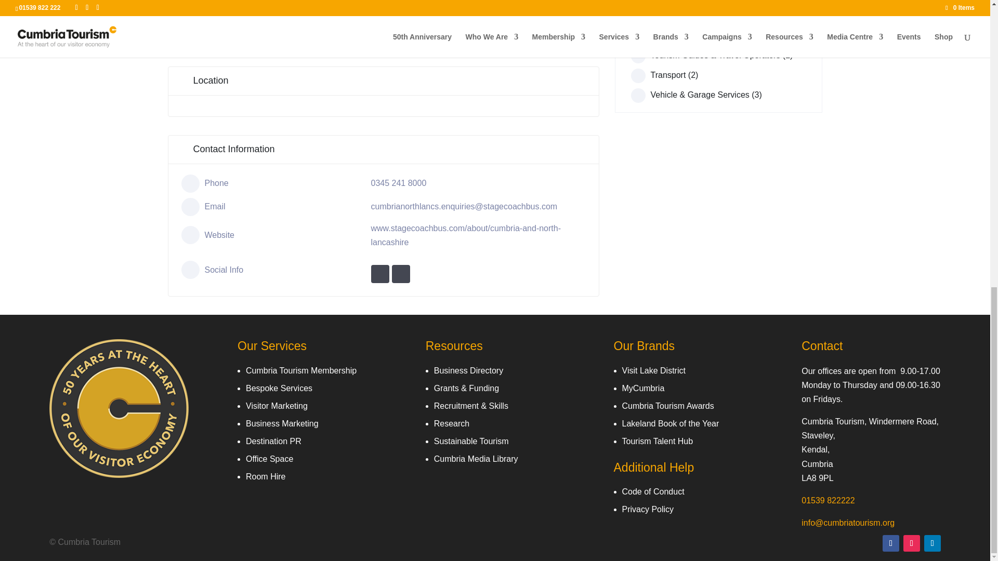 The height and width of the screenshot is (561, 998). I want to click on Follow on LinkedIn, so click(933, 543).